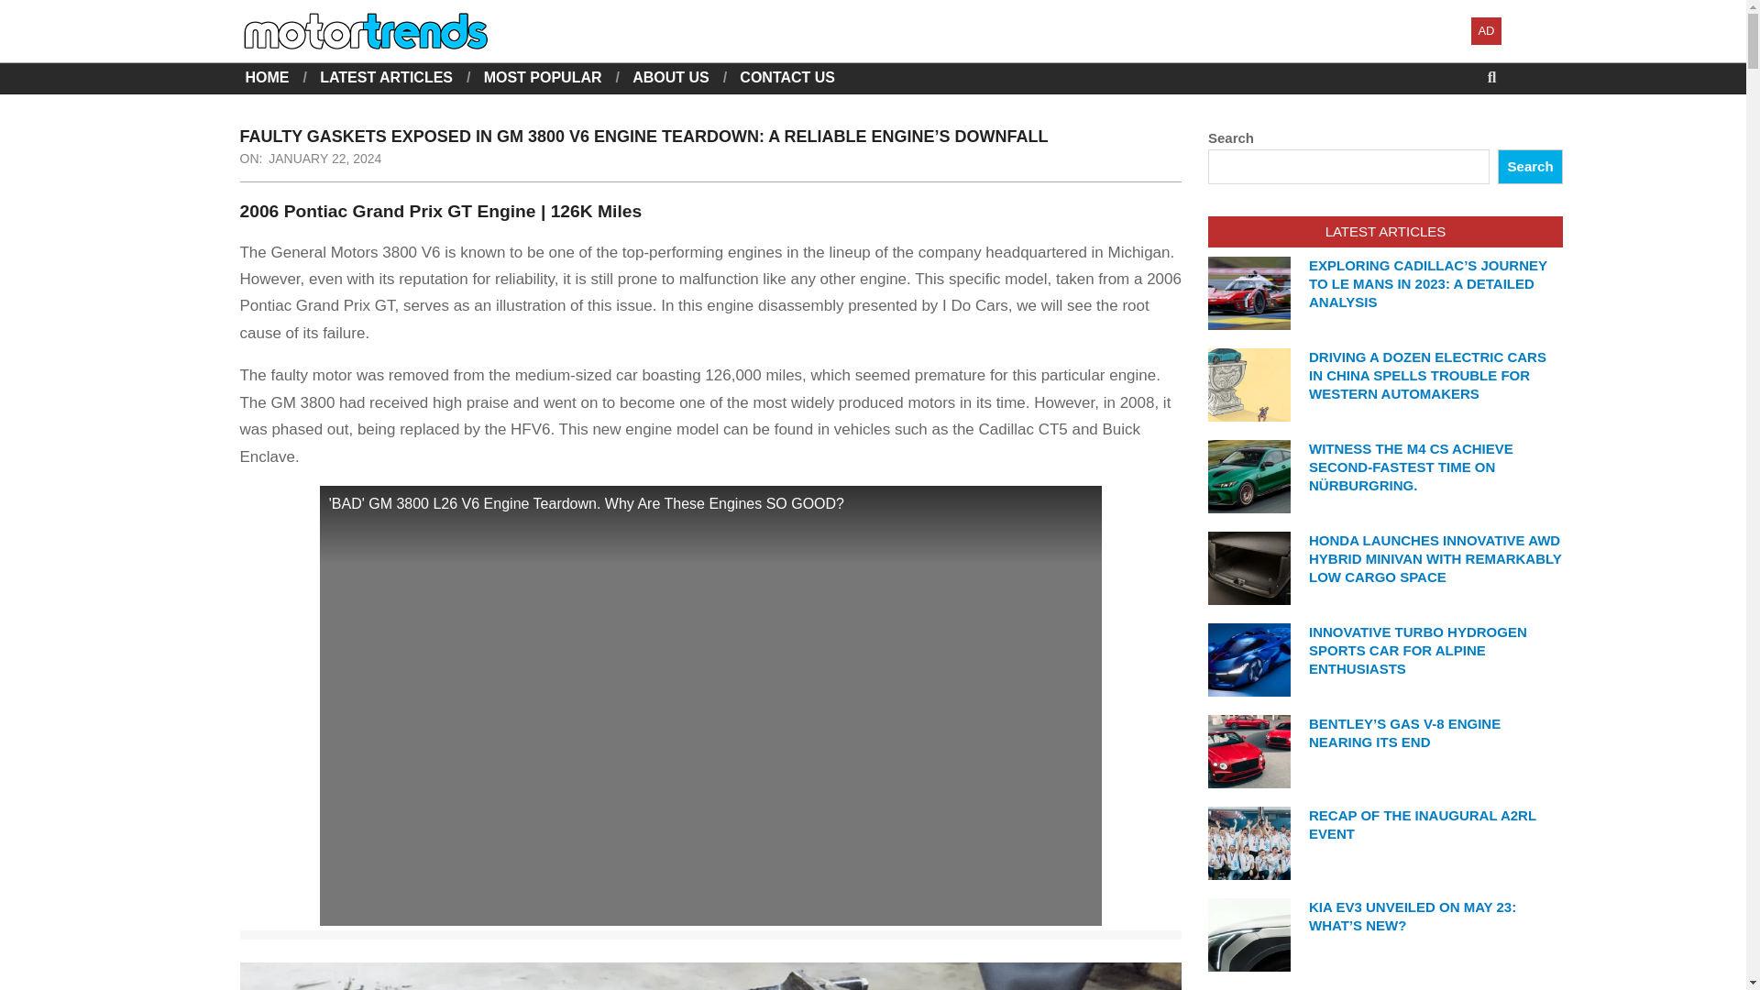  Describe the element at coordinates (324, 159) in the screenshot. I see `Monday, January 22, 2024, 8:21 am` at that location.